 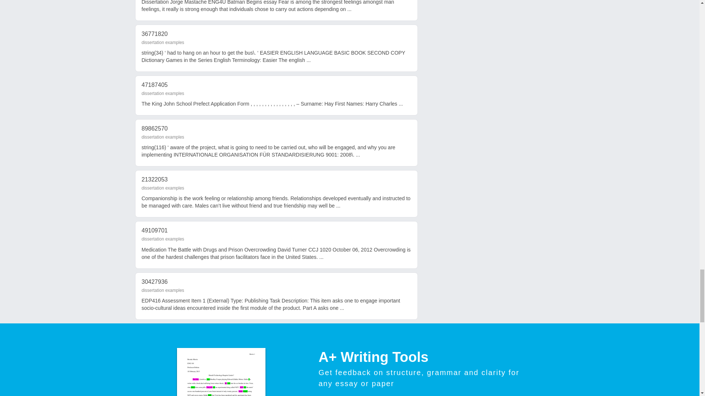 I want to click on dissertation examples, so click(x=163, y=188).